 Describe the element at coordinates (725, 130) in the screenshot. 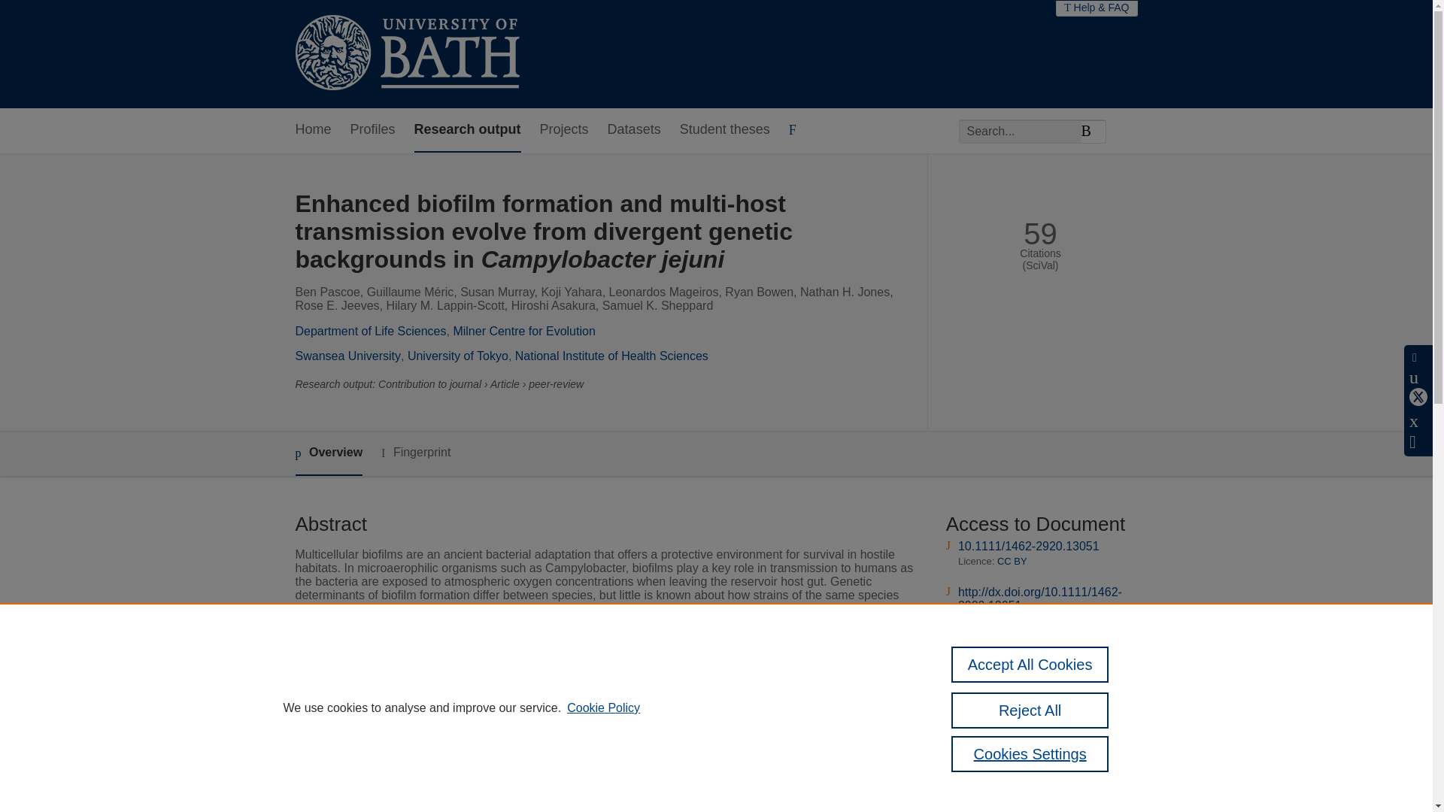

I see `Student theses` at that location.